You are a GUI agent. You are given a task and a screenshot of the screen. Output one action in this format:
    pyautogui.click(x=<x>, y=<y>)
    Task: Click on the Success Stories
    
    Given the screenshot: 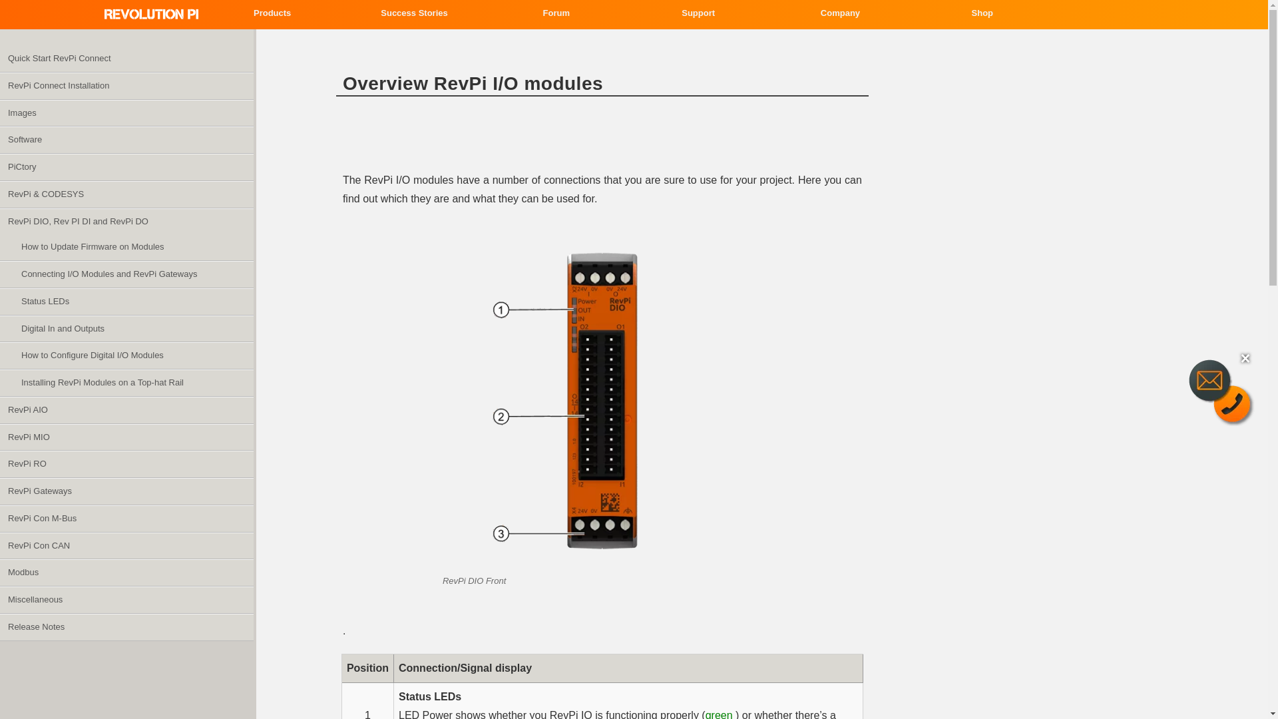 What is the action you would take?
    pyautogui.click(x=414, y=13)
    